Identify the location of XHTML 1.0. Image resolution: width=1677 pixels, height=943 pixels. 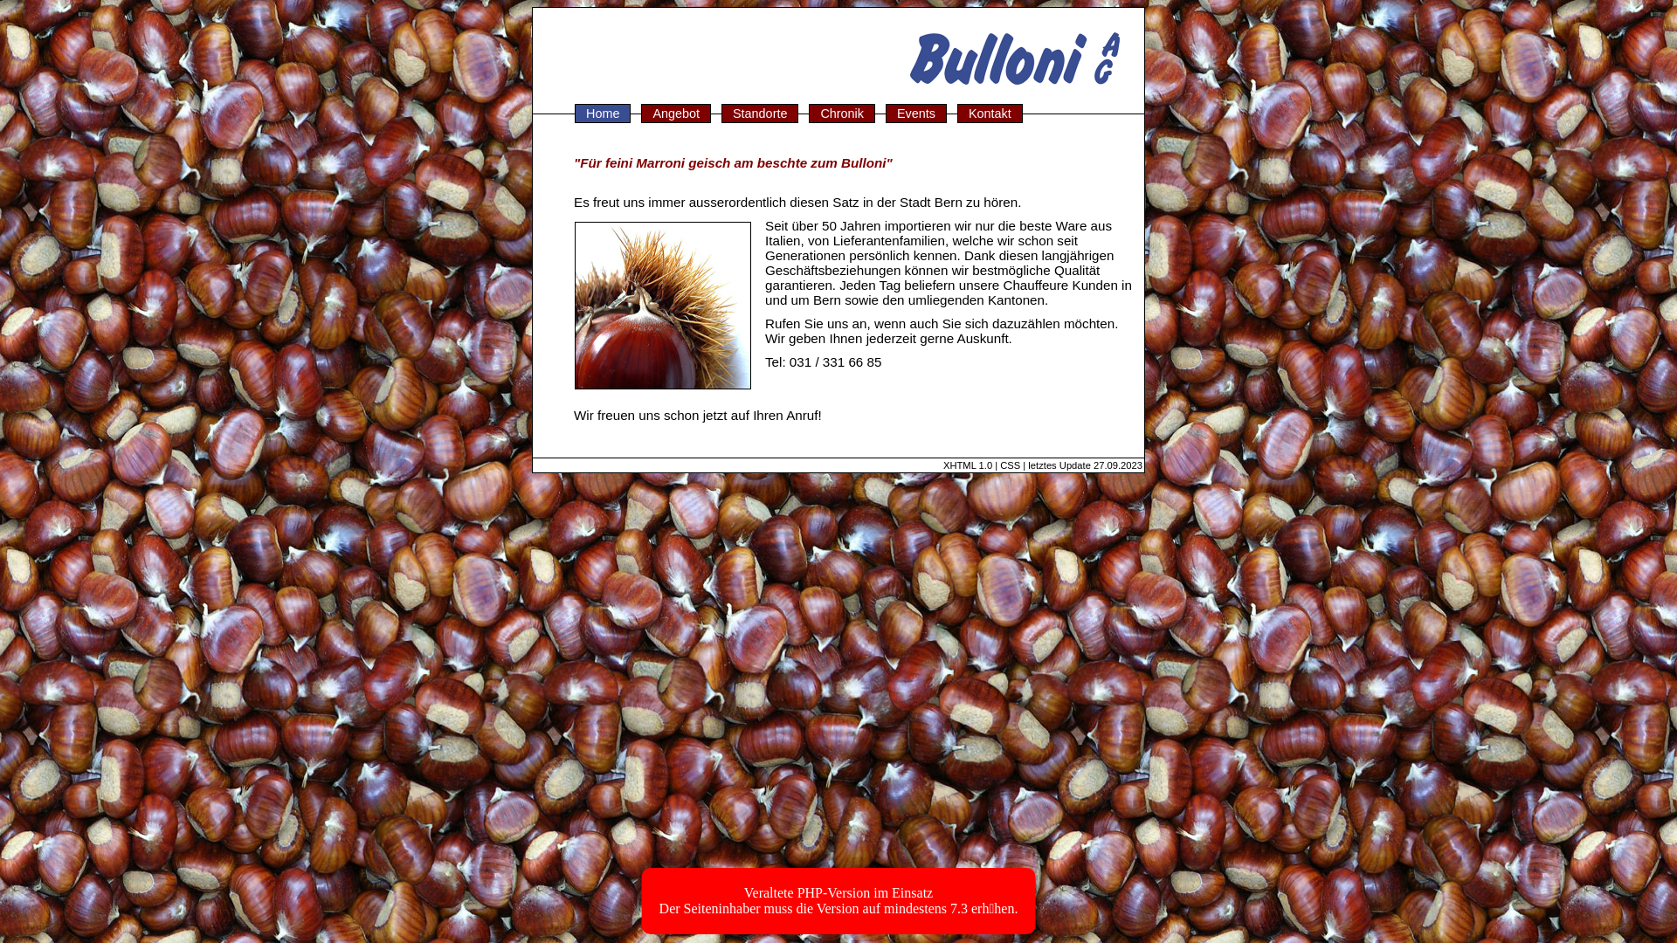
(968, 465).